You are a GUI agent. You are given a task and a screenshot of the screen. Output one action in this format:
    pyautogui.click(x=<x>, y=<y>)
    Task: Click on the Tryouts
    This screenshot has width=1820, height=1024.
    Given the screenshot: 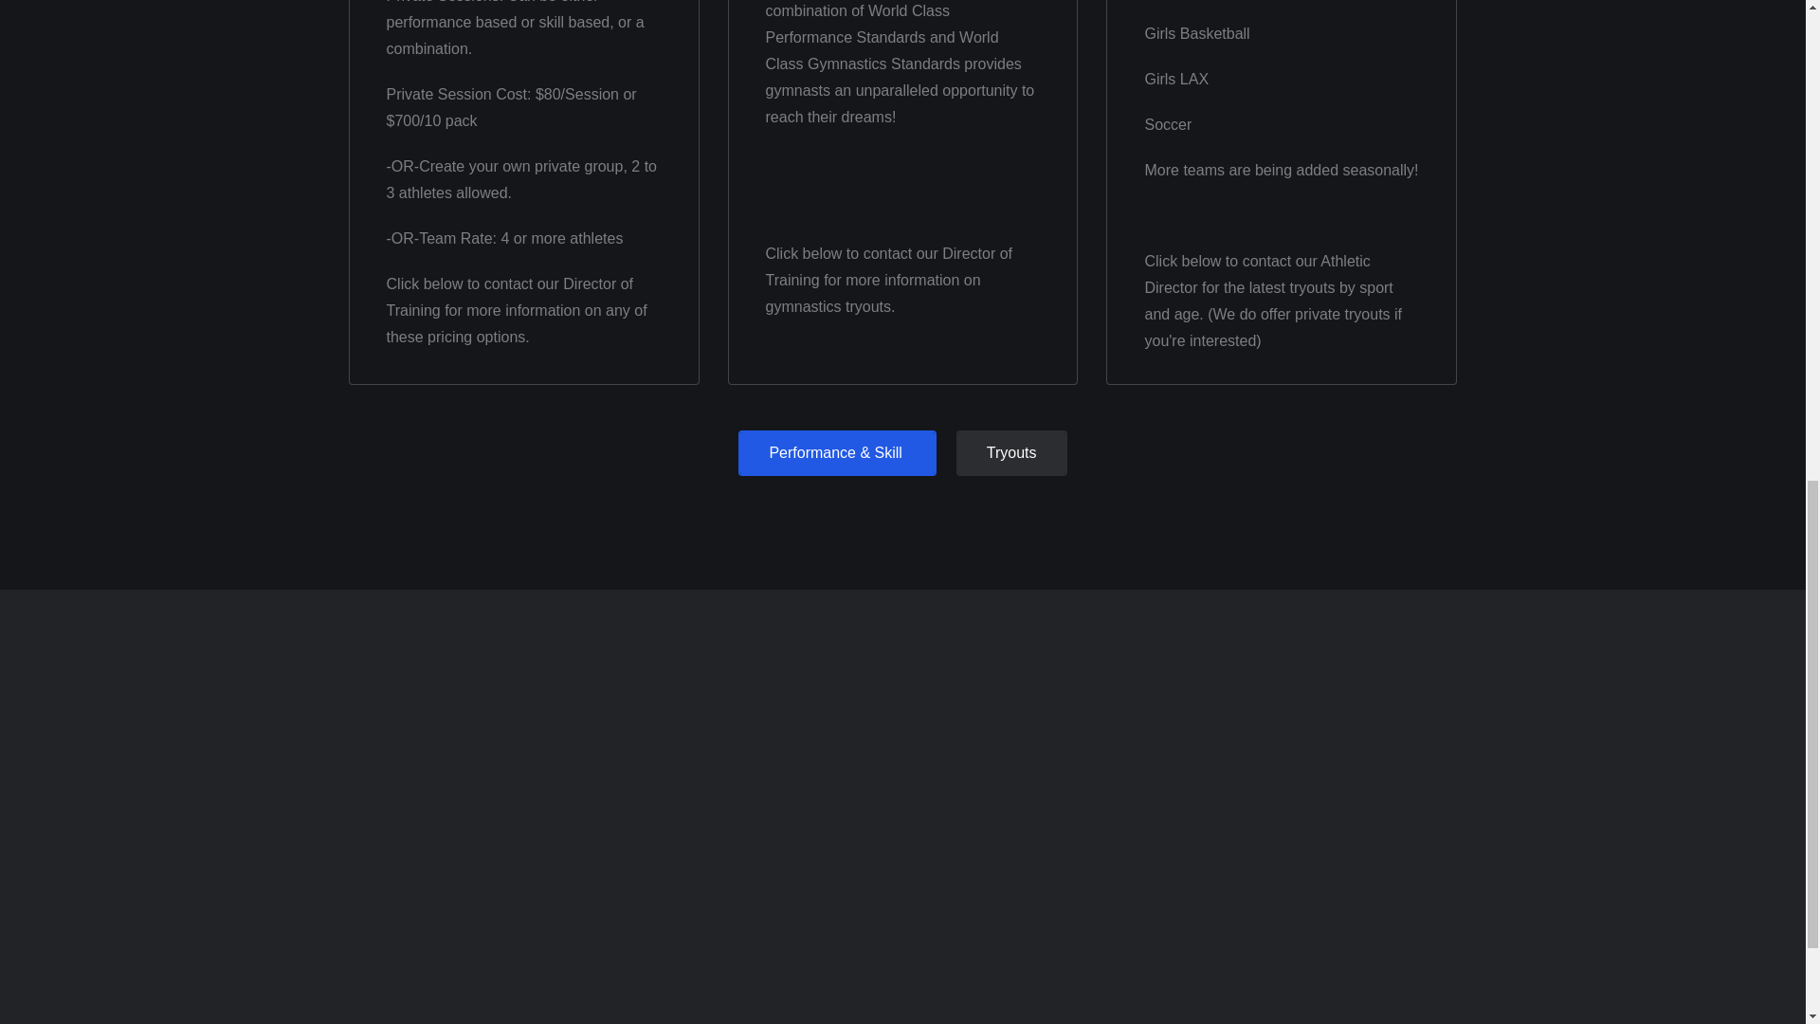 What is the action you would take?
    pyautogui.click(x=1011, y=453)
    